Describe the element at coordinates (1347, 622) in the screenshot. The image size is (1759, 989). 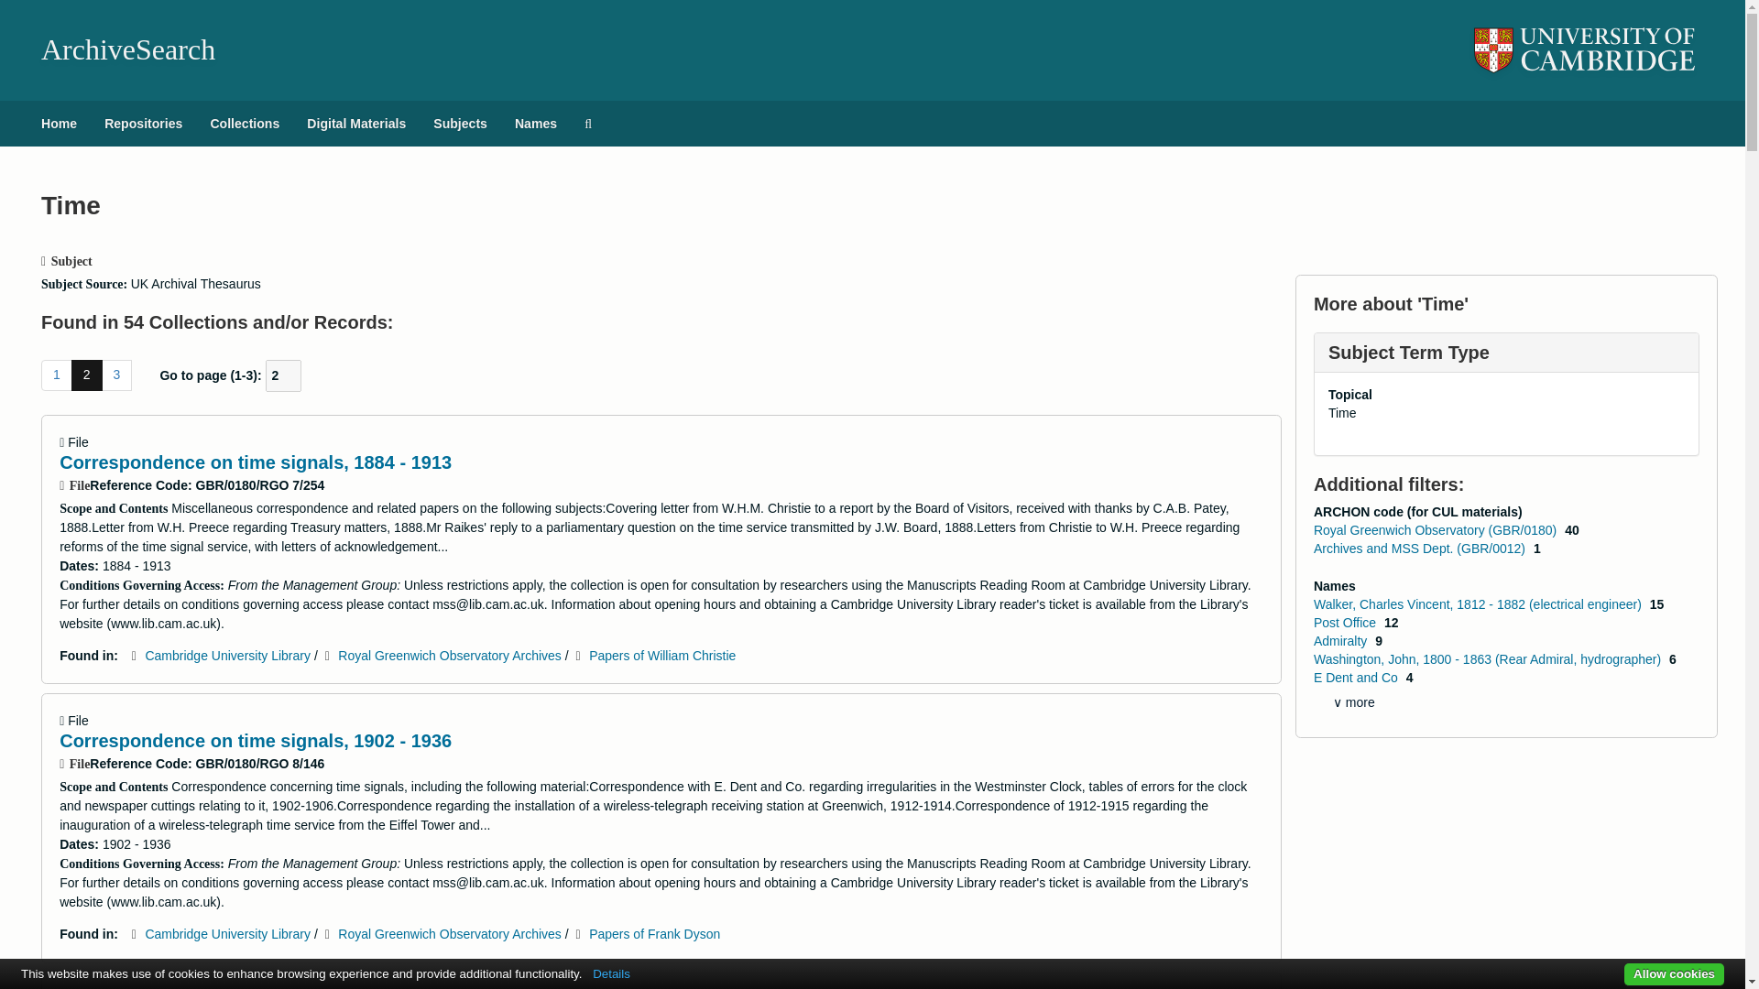
I see `Filter By 'Post Office'` at that location.